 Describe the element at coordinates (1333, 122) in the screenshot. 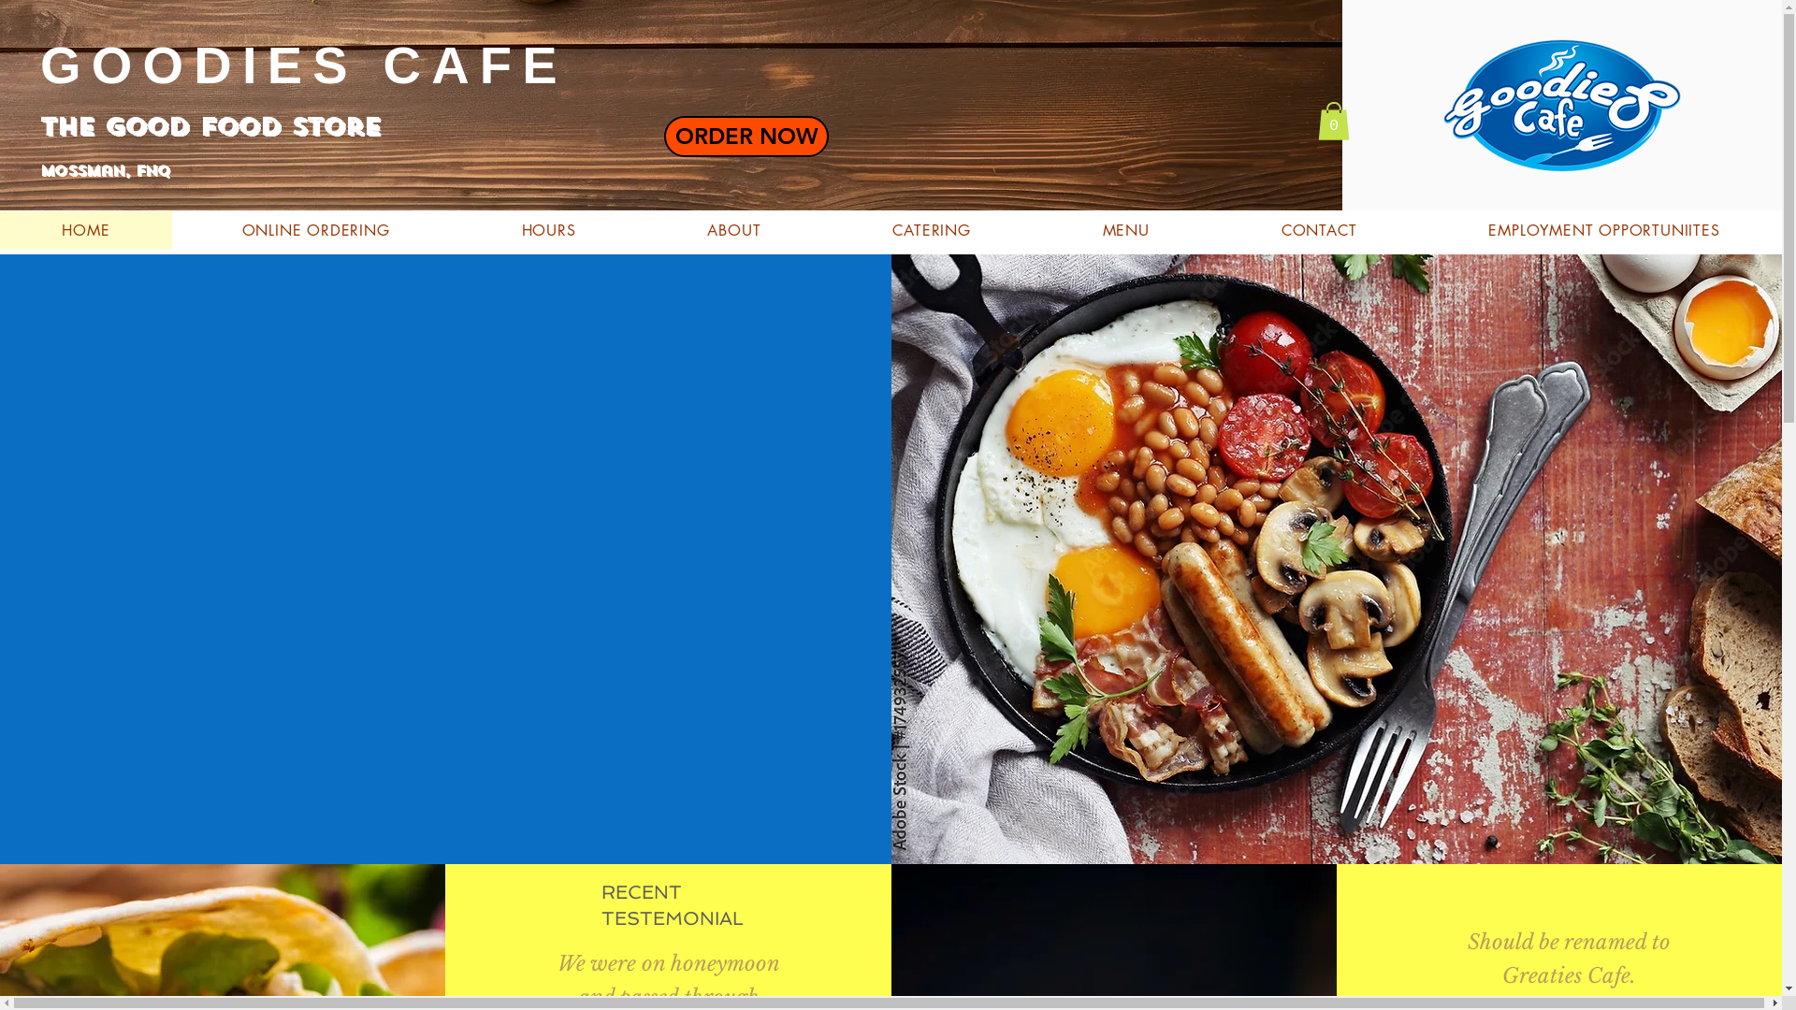

I see `0` at that location.